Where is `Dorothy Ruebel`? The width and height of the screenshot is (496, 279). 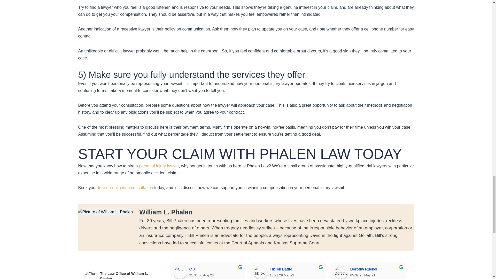 Dorothy Ruebel is located at coordinates (341, 273).